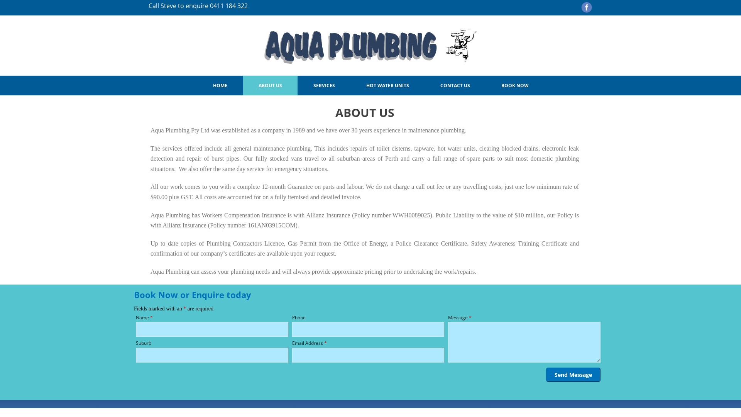 This screenshot has height=417, width=741. What do you see at coordinates (270, 86) in the screenshot?
I see `ABOUT US` at bounding box center [270, 86].